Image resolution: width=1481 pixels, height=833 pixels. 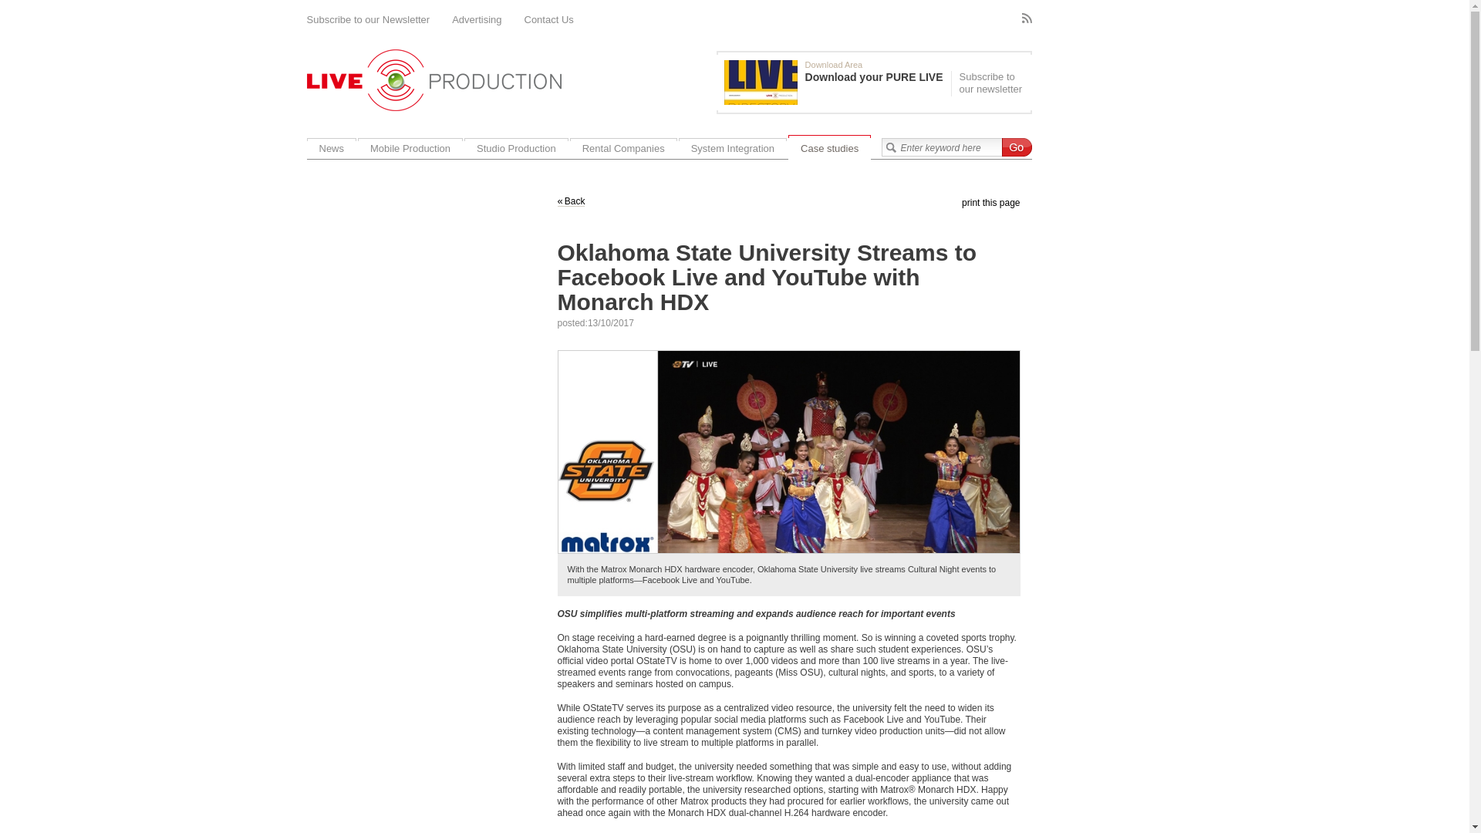 What do you see at coordinates (761, 82) in the screenshot?
I see `PURE LIVE 2018` at bounding box center [761, 82].